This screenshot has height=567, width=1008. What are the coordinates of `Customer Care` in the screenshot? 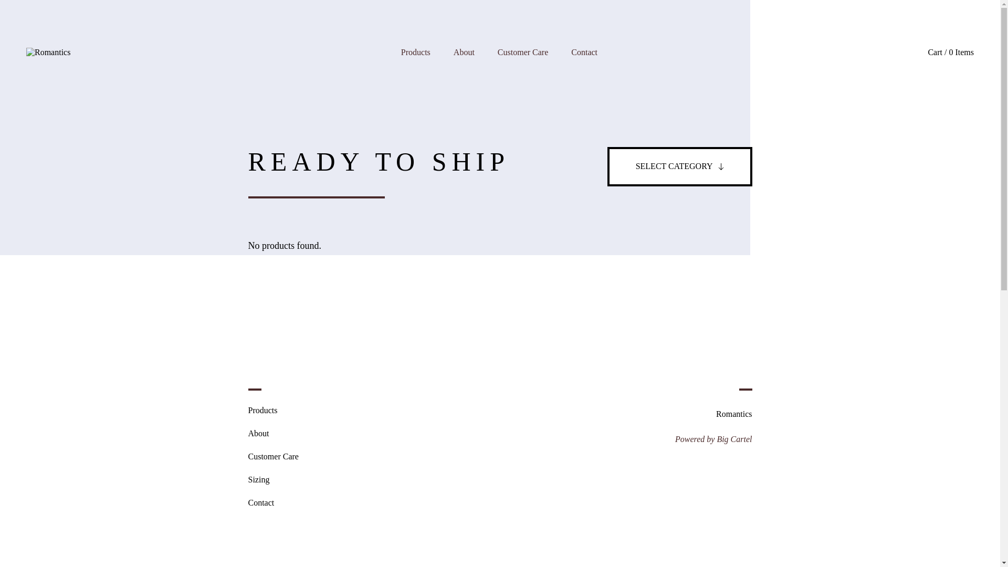 It's located at (523, 52).